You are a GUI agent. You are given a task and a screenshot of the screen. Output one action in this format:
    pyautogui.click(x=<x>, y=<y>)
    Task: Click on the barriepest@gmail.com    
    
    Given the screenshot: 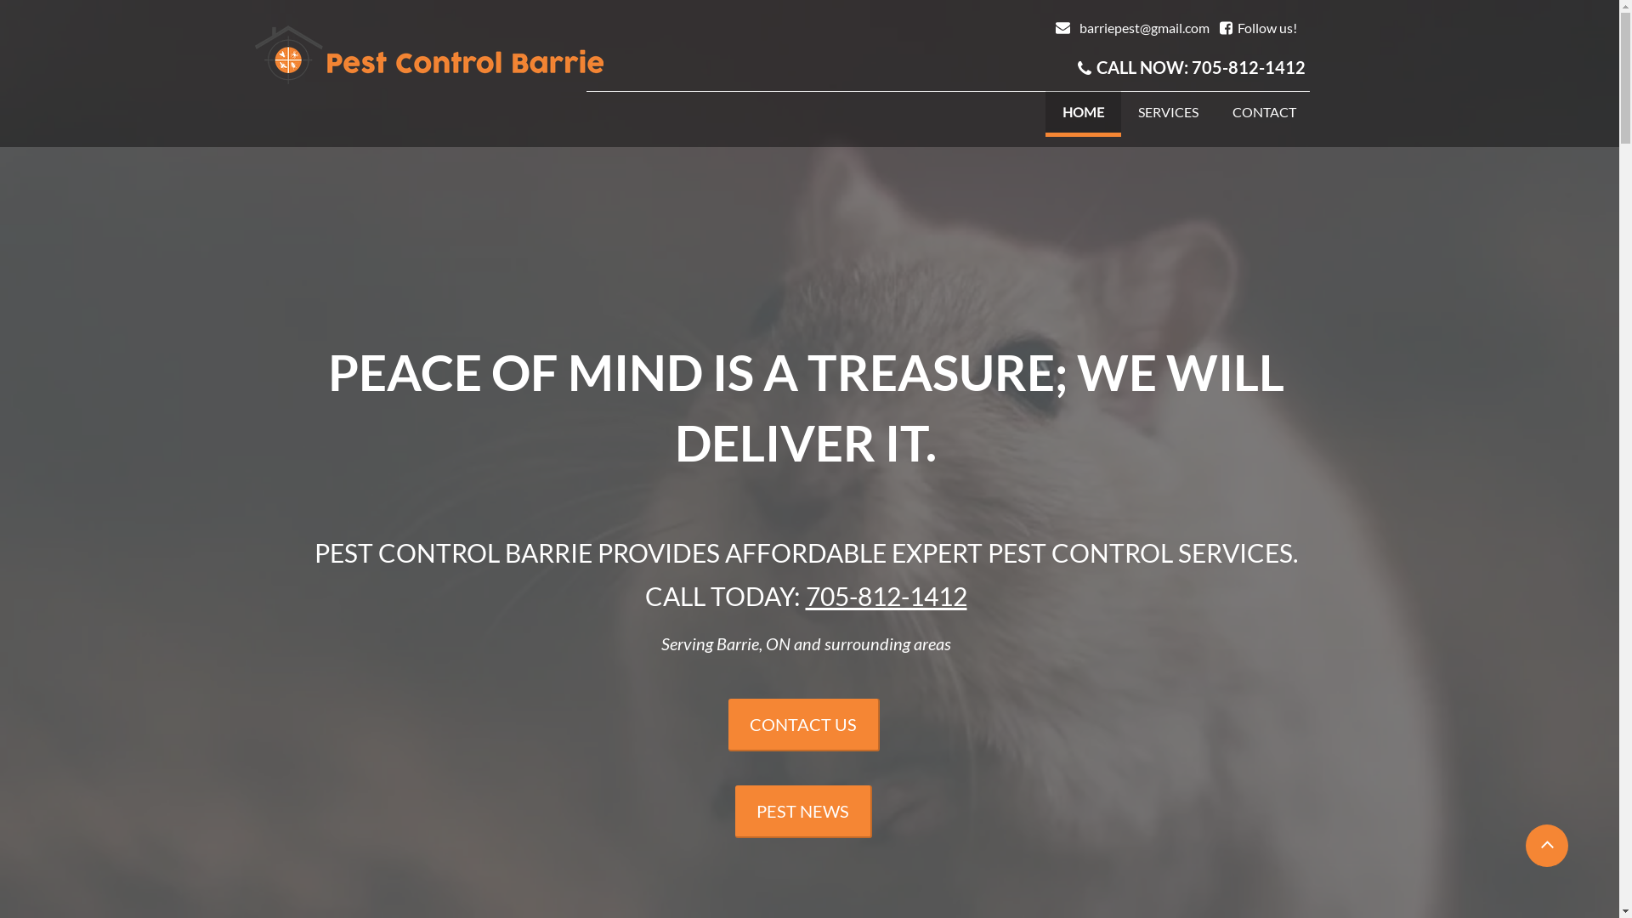 What is the action you would take?
    pyautogui.click(x=1149, y=27)
    